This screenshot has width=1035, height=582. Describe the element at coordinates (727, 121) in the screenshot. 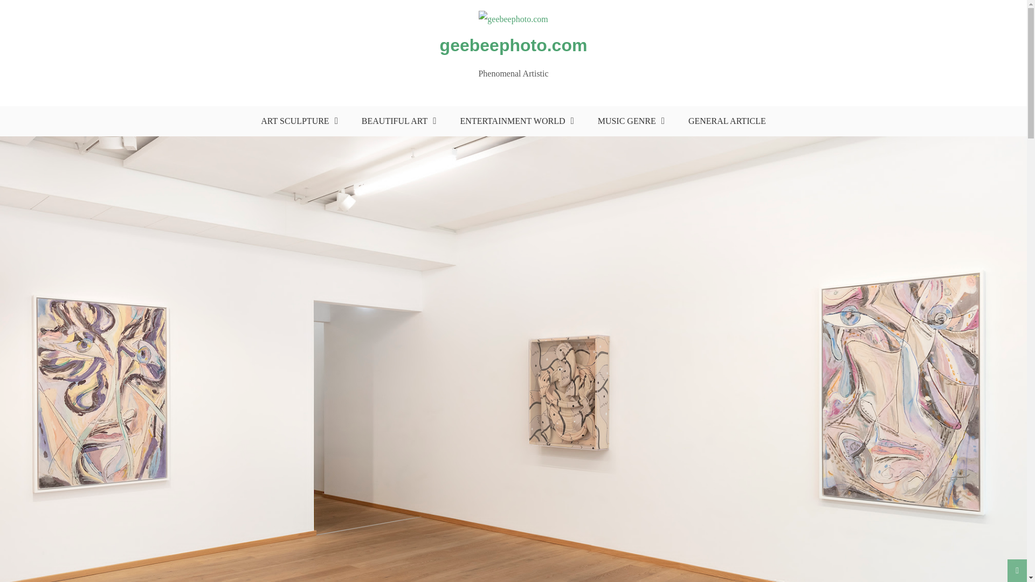

I see `GENERAL ARTICLE` at that location.